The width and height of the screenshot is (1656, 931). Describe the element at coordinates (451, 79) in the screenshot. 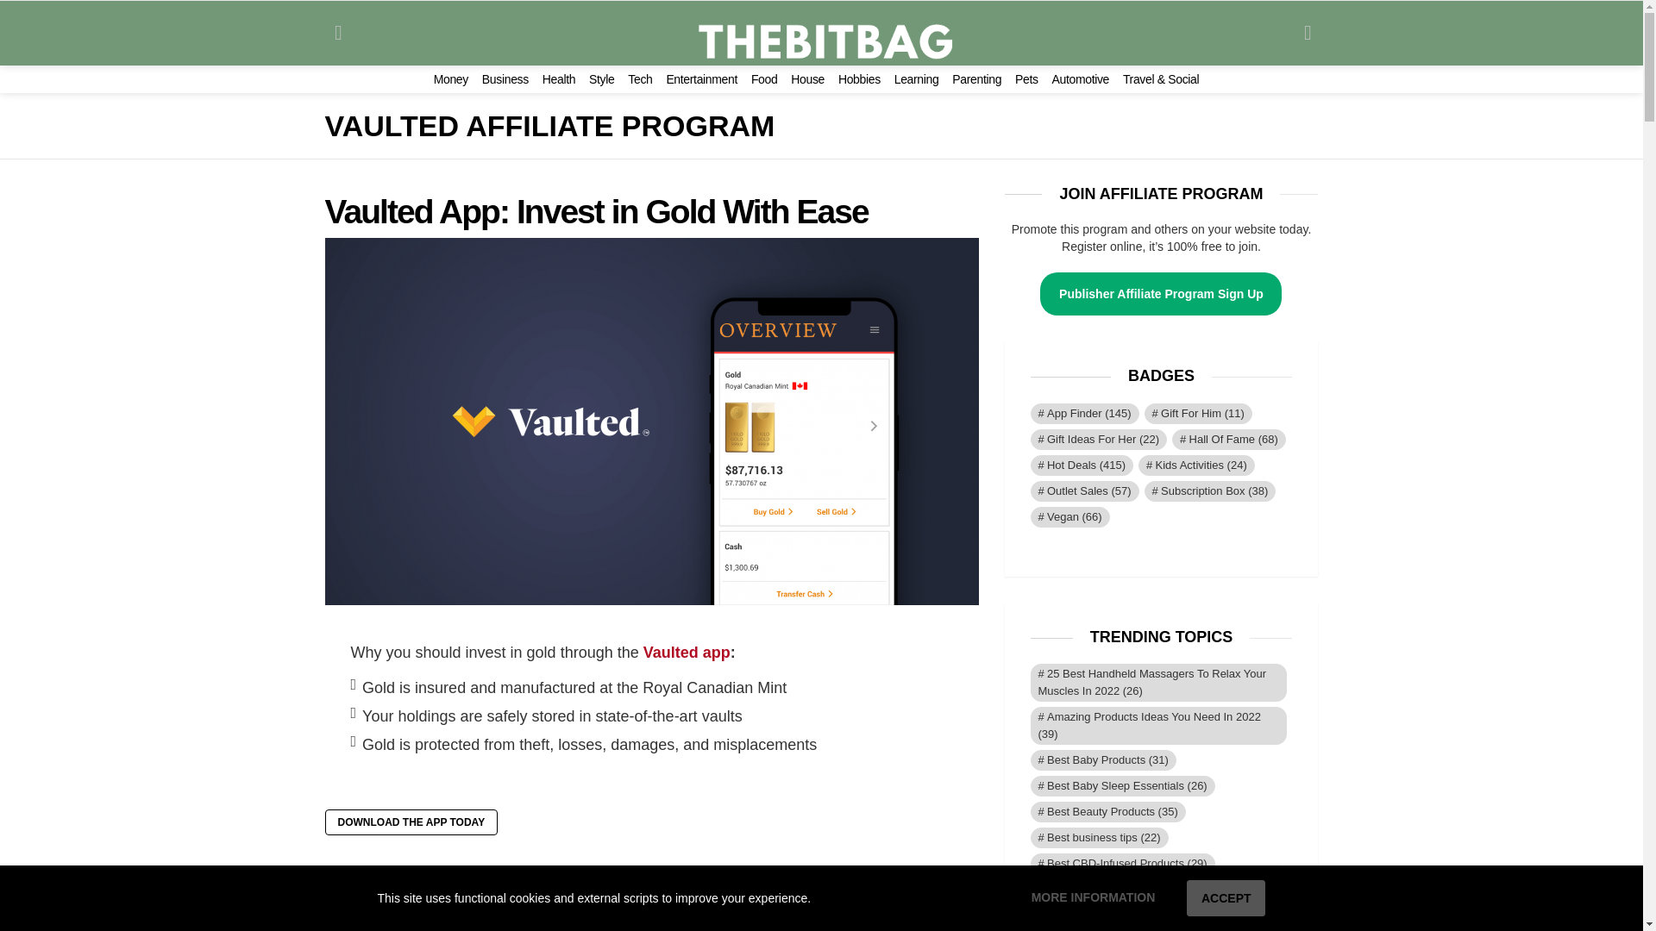

I see `Money` at that location.